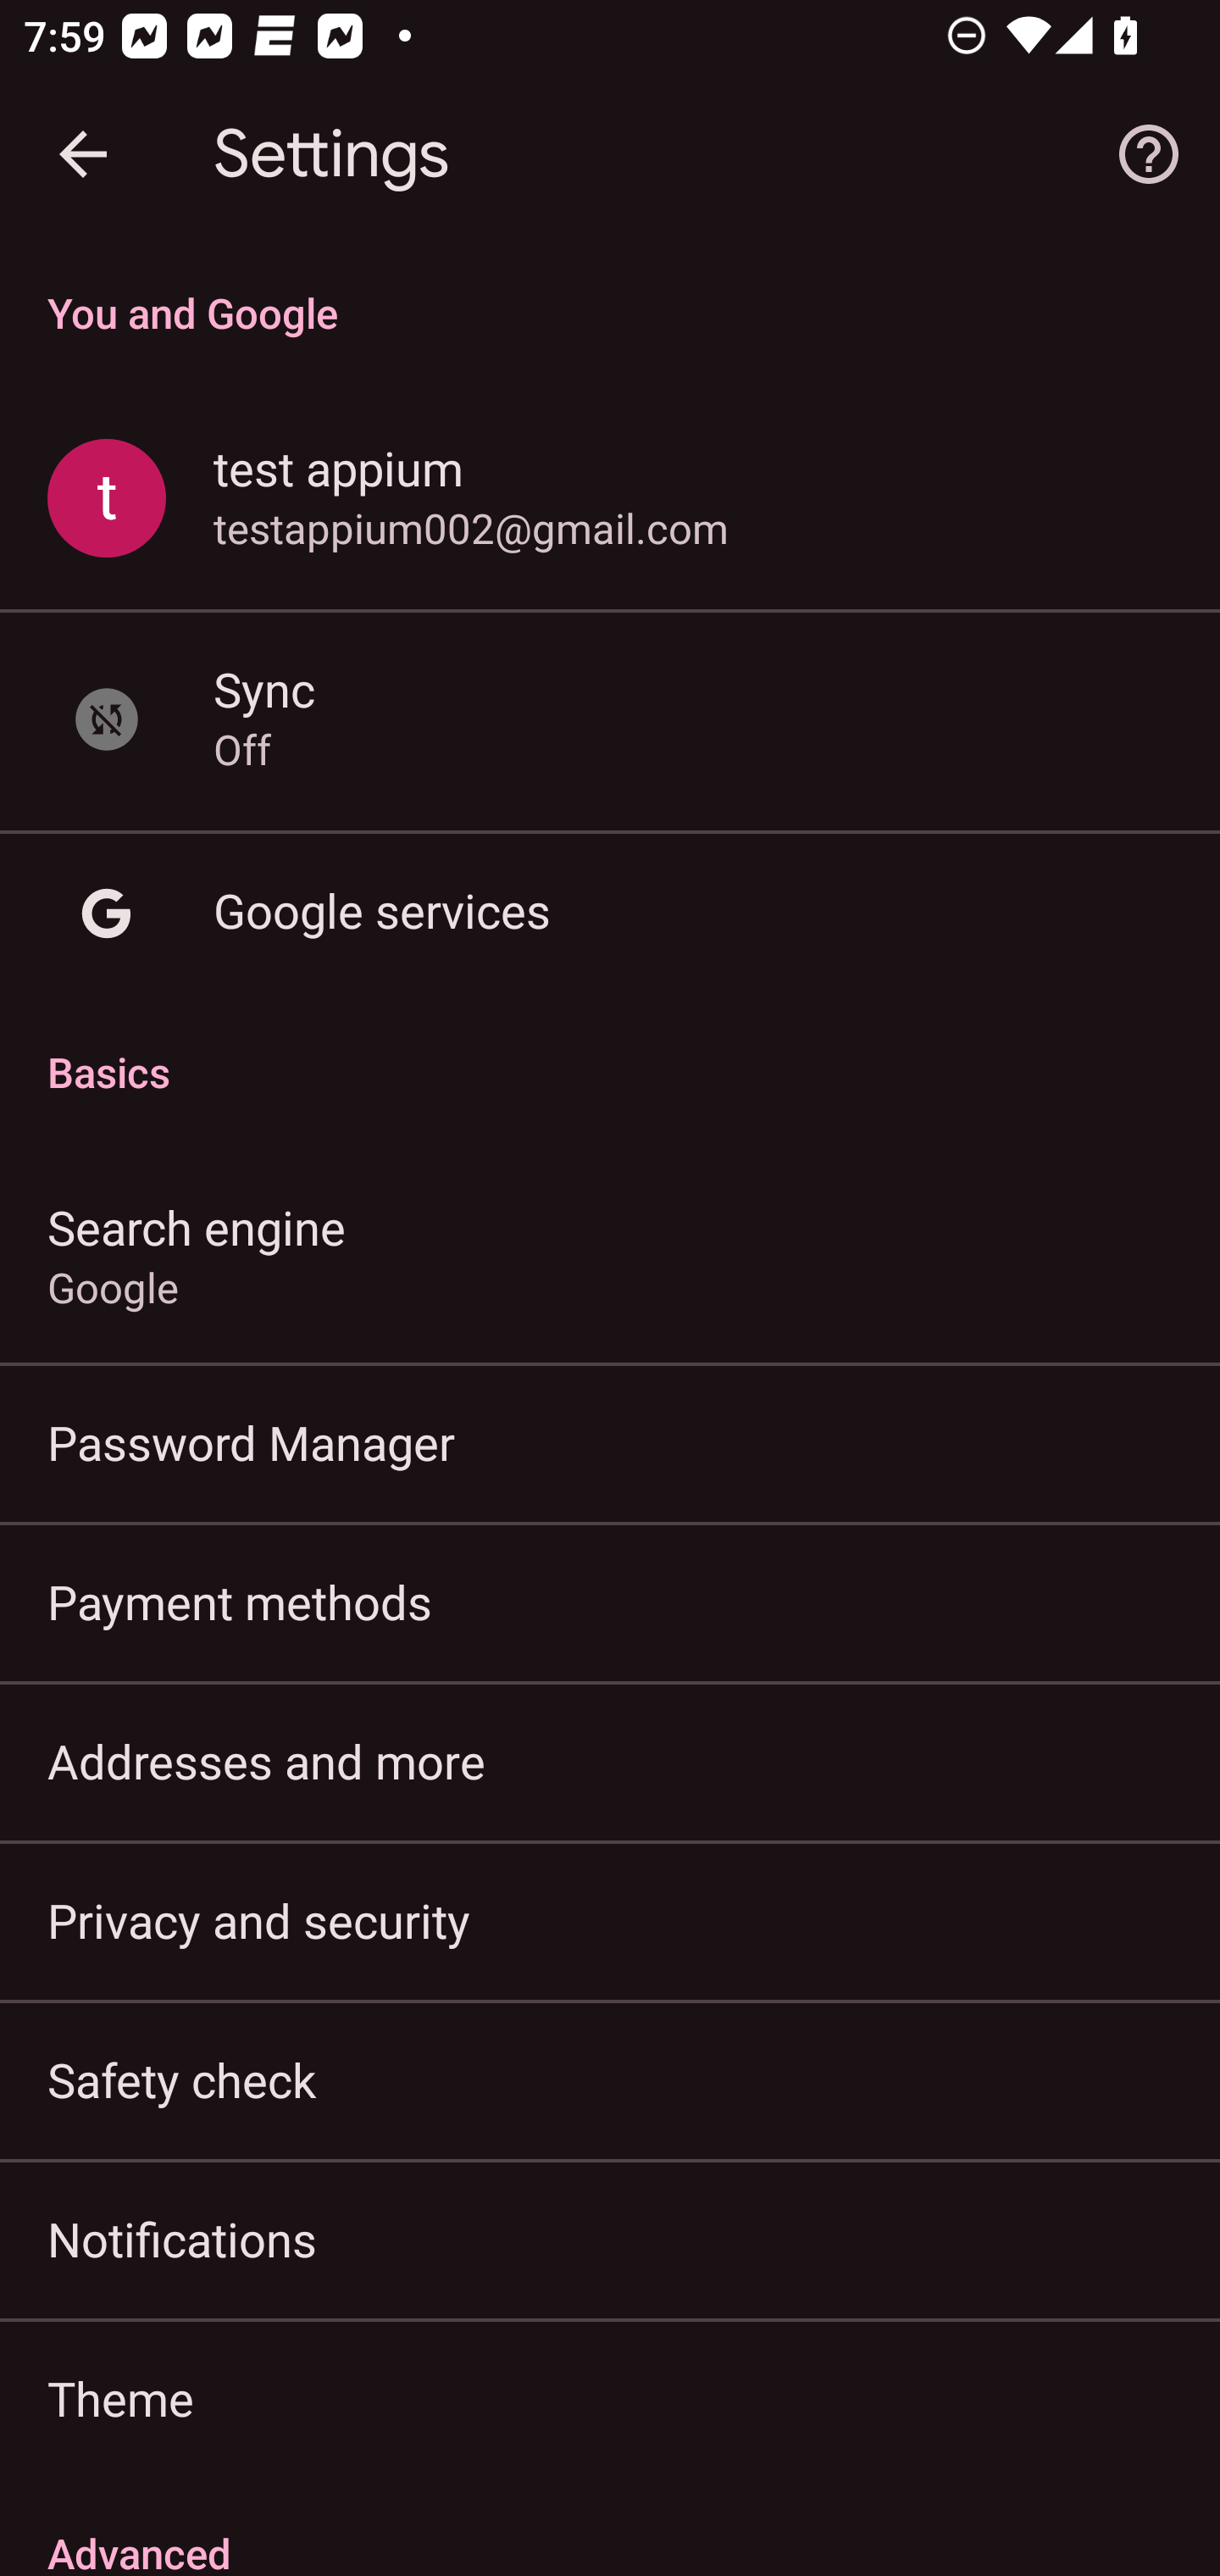 The image size is (1220, 2576). I want to click on Navigate up, so click(83, 154).